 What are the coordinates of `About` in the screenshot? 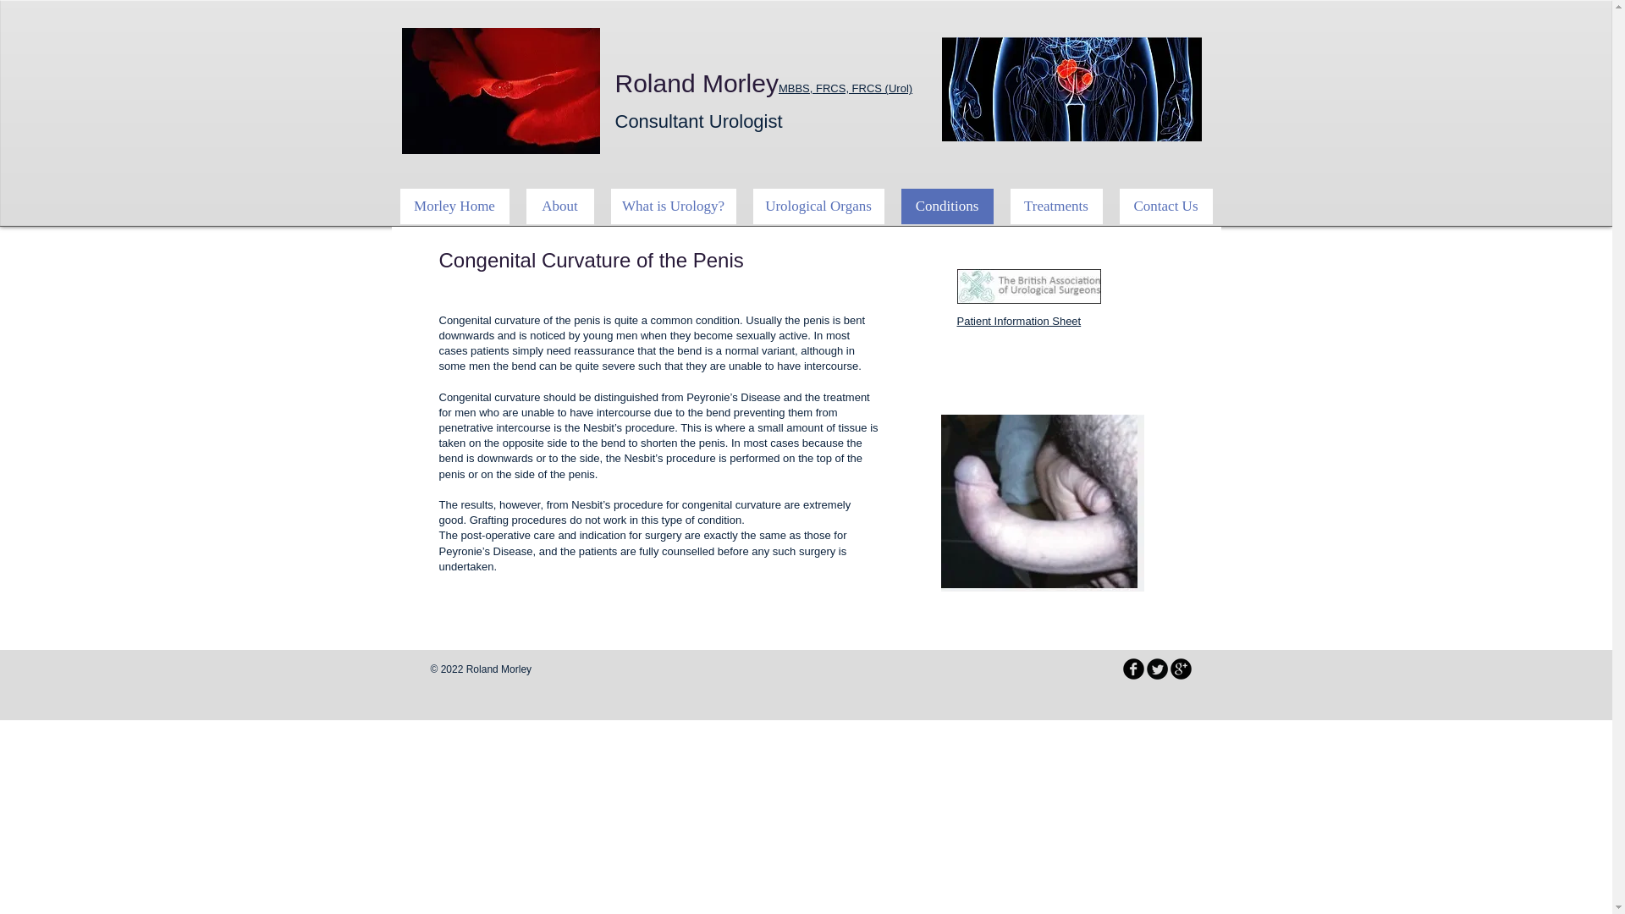 It's located at (697, 113).